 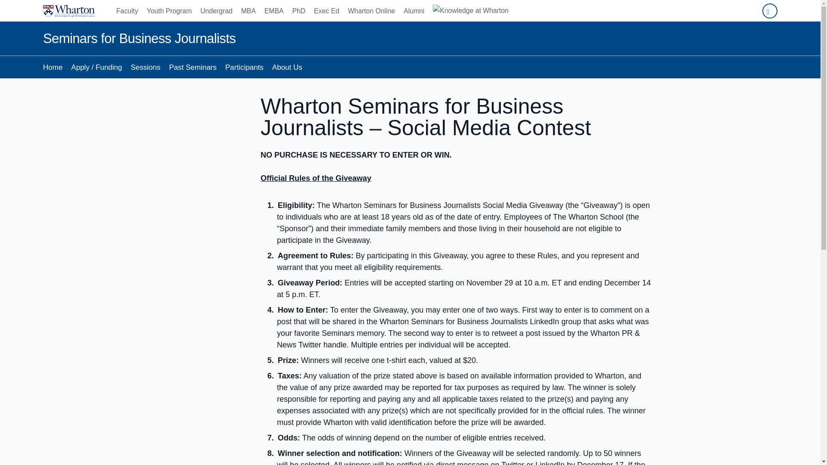 What do you see at coordinates (53, 67) in the screenshot?
I see `Home` at bounding box center [53, 67].